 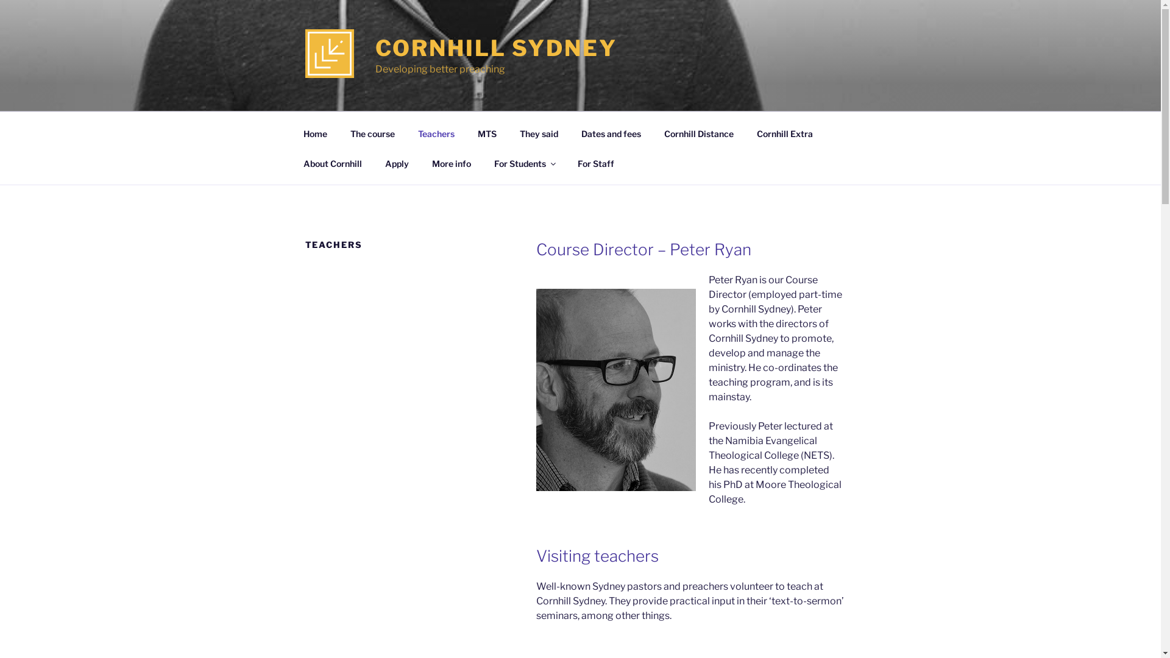 What do you see at coordinates (373, 133) in the screenshot?
I see `The course` at bounding box center [373, 133].